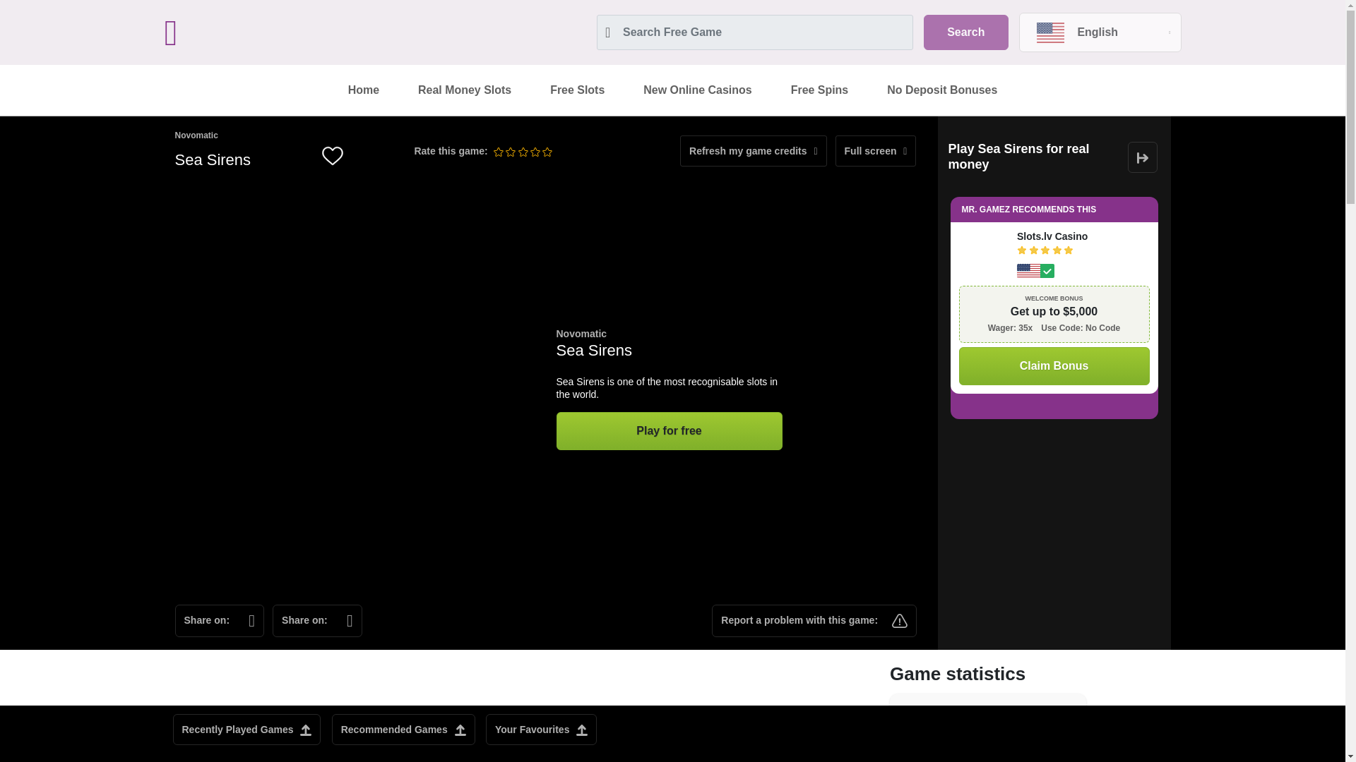  I want to click on New Online Casinos, so click(696, 90).